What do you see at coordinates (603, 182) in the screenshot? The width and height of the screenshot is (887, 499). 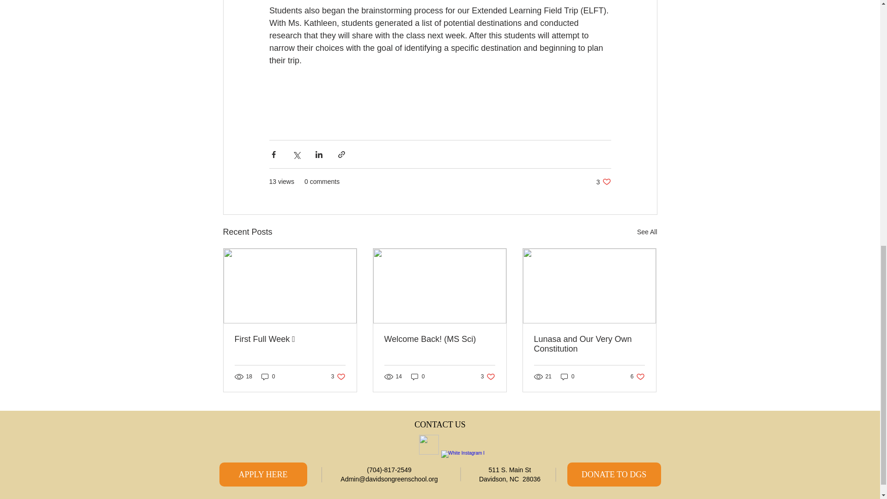 I see `See All` at bounding box center [603, 182].